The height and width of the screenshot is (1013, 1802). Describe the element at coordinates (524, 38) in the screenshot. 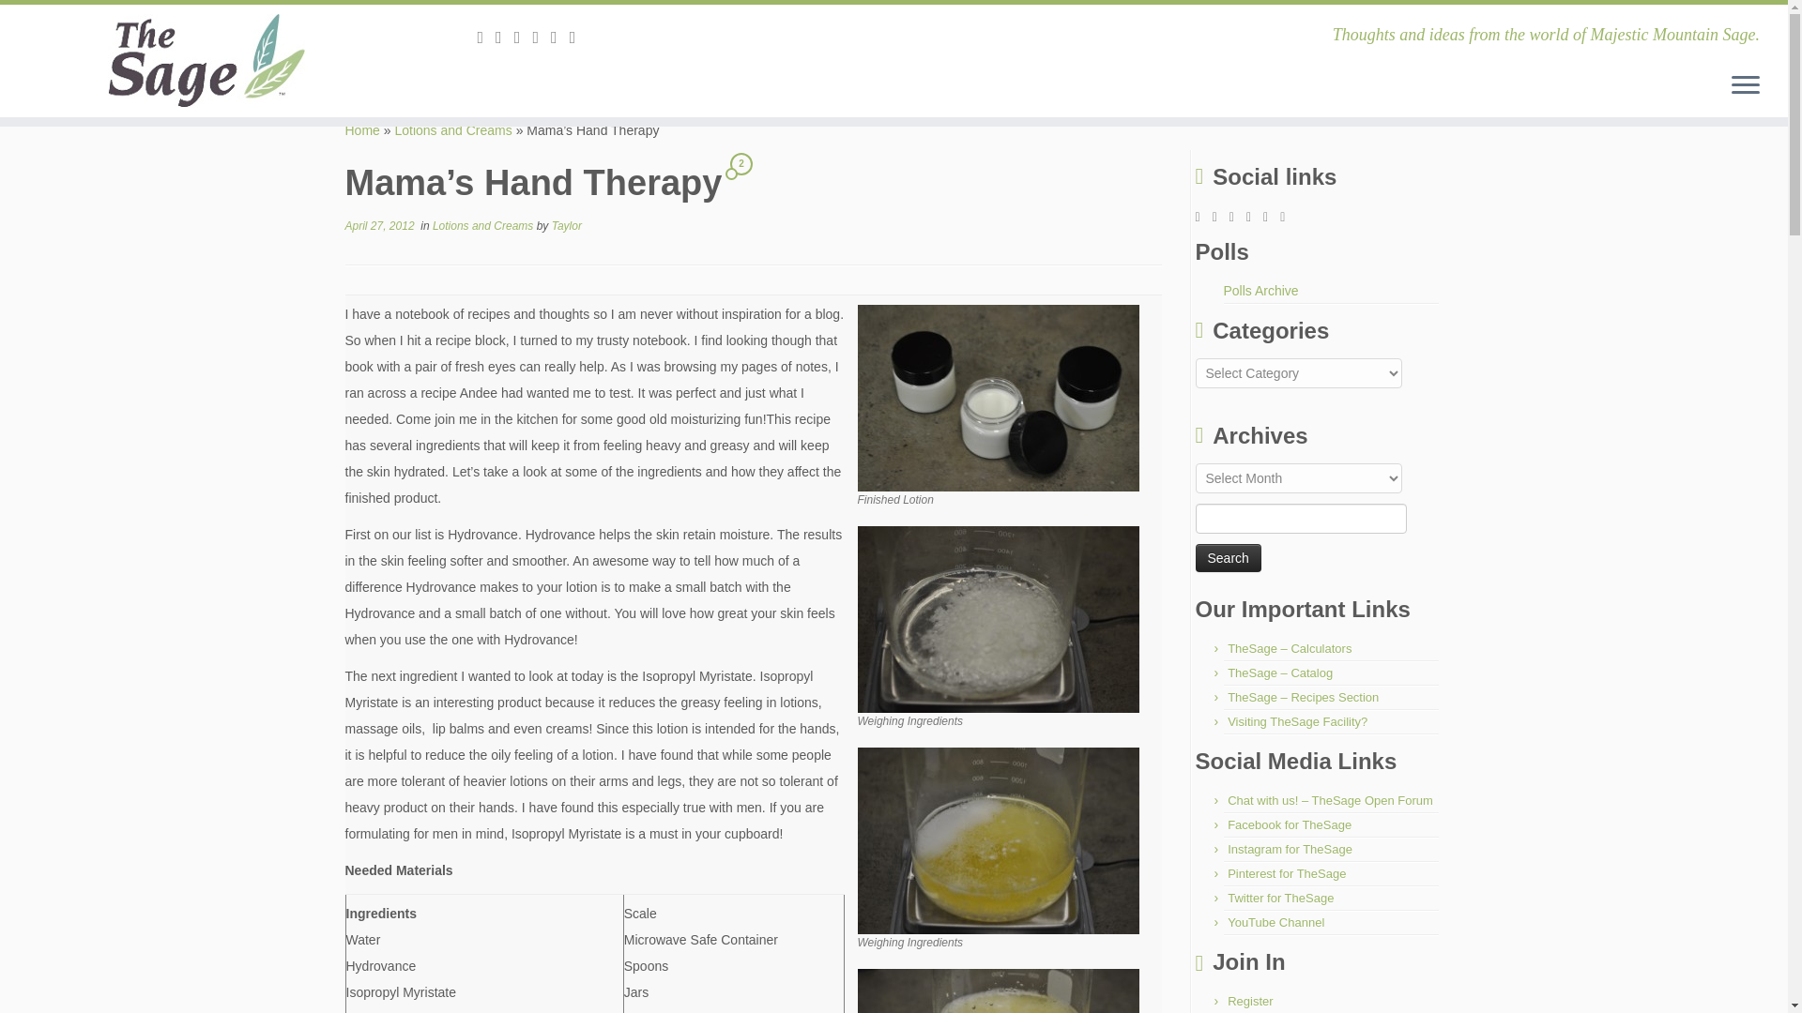

I see `Follow me on Twitter` at that location.